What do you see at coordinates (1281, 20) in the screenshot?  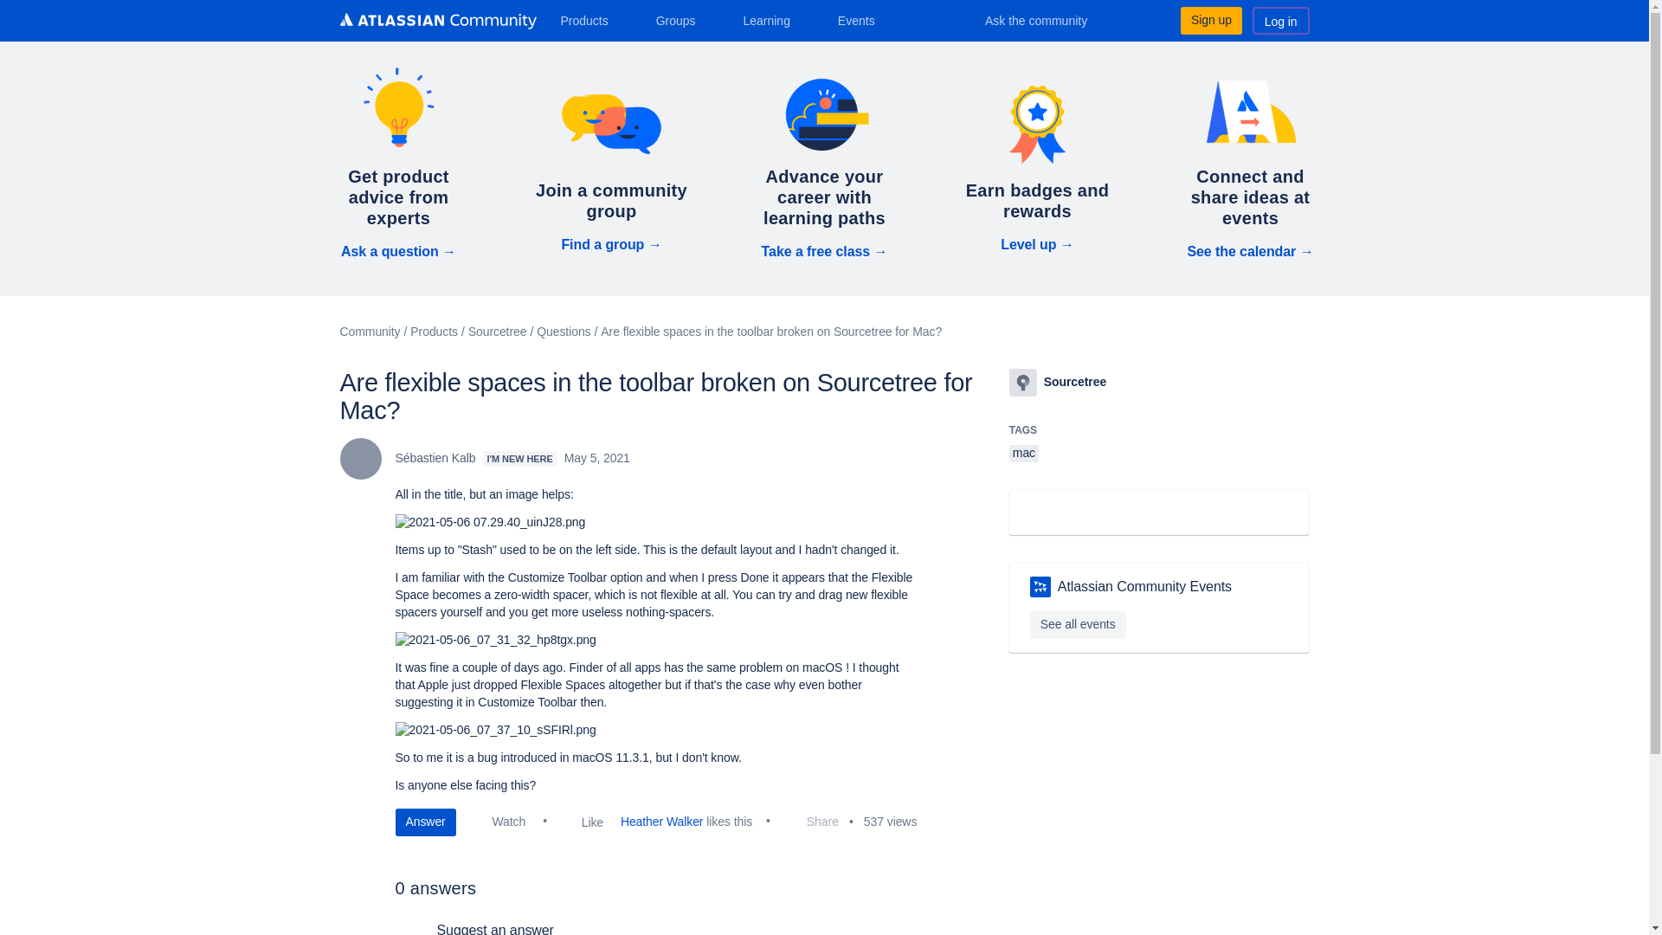 I see `Log in` at bounding box center [1281, 20].